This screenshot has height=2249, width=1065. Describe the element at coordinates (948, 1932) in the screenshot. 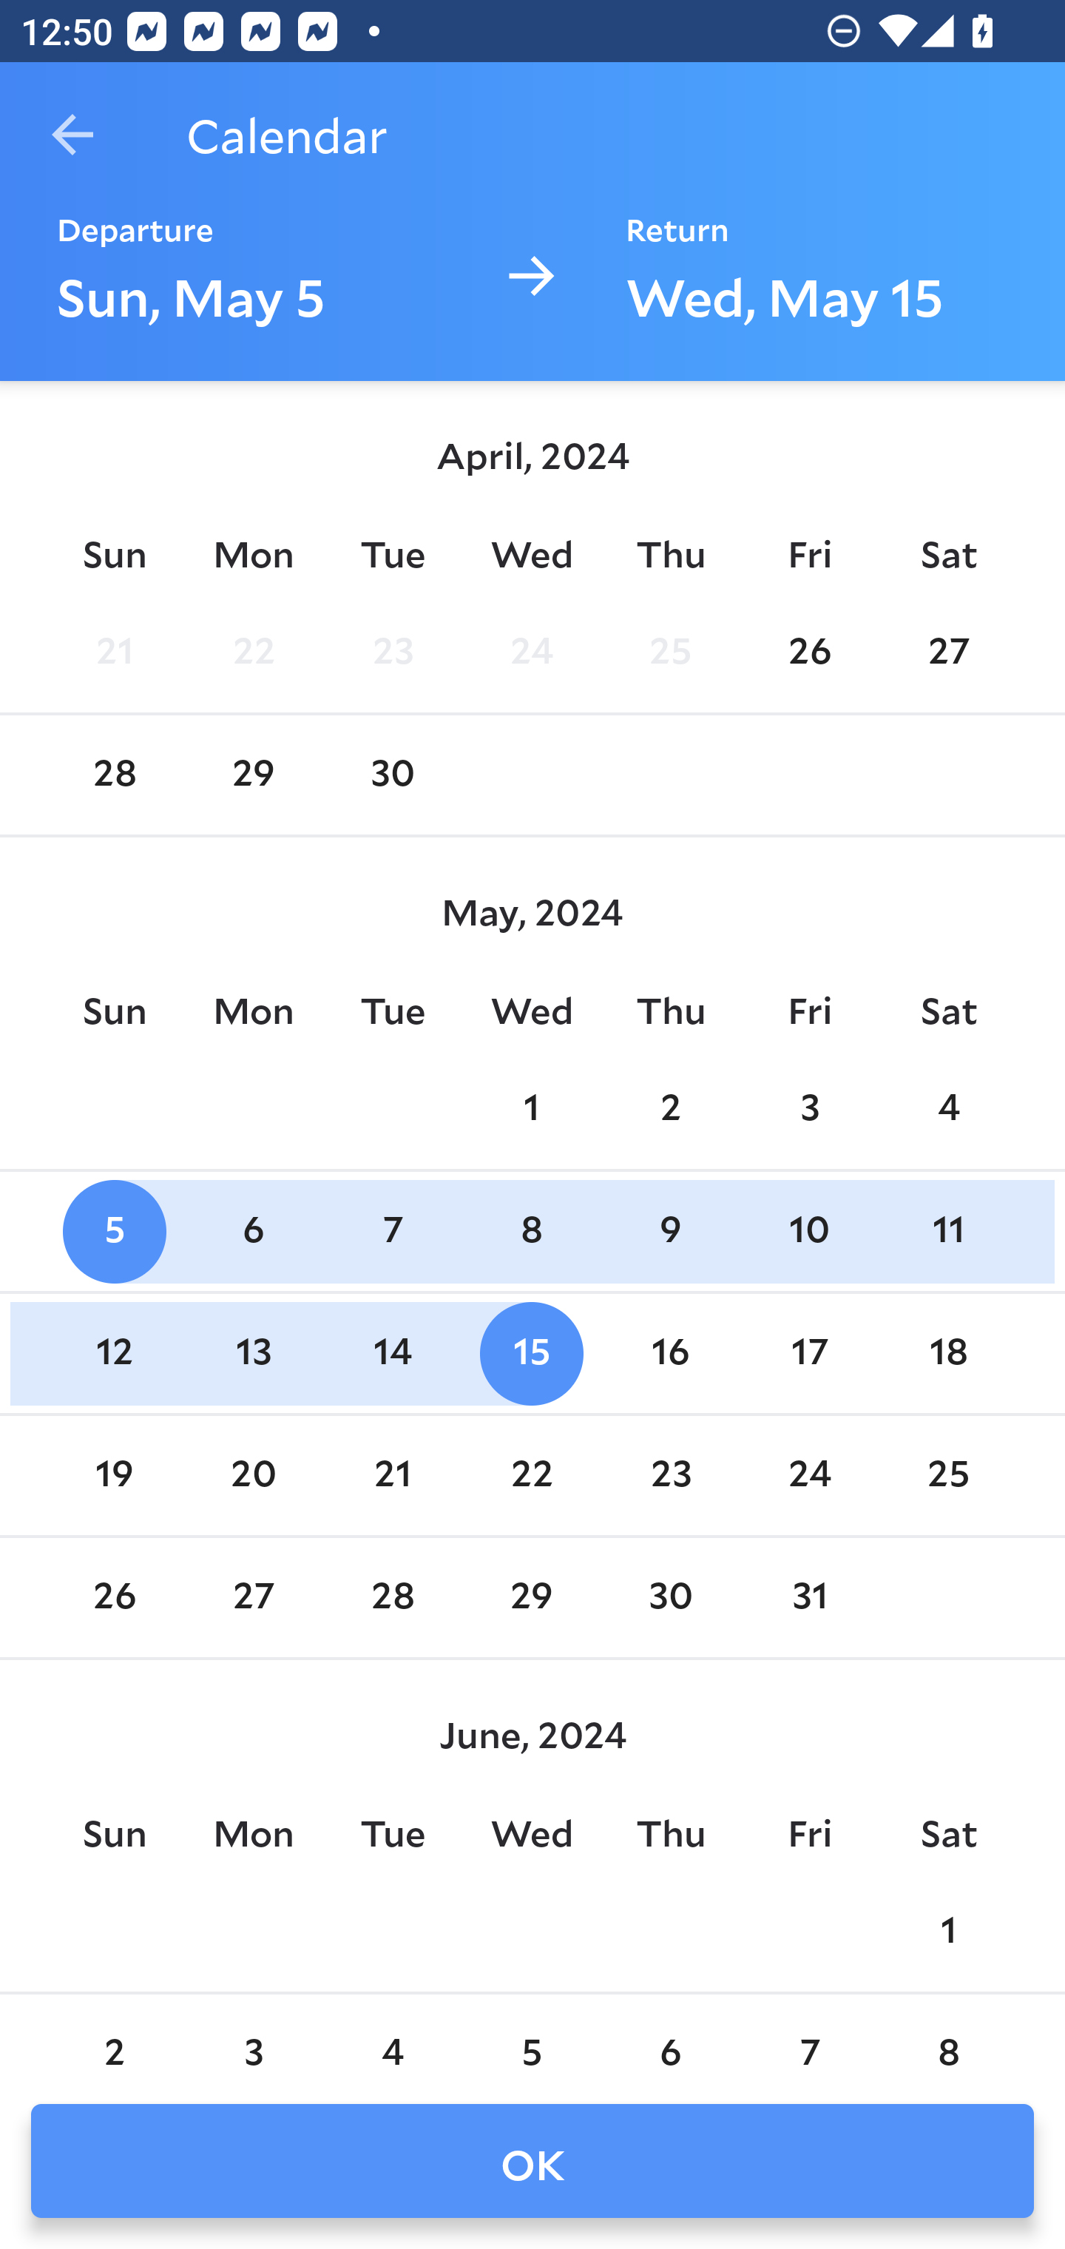

I see `1` at that location.